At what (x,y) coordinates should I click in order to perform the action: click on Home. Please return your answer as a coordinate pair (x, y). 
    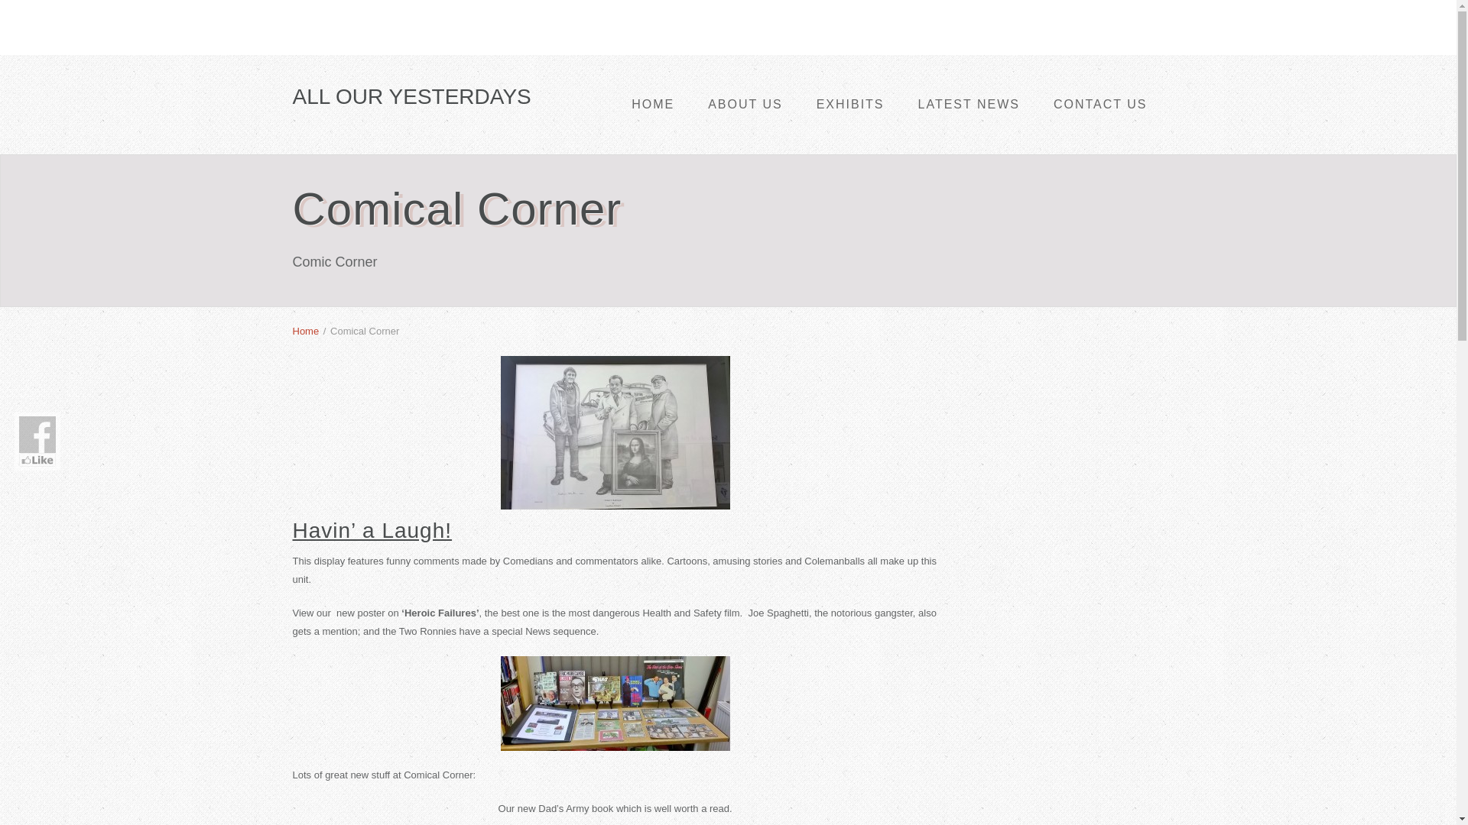
    Looking at the image, I should click on (305, 330).